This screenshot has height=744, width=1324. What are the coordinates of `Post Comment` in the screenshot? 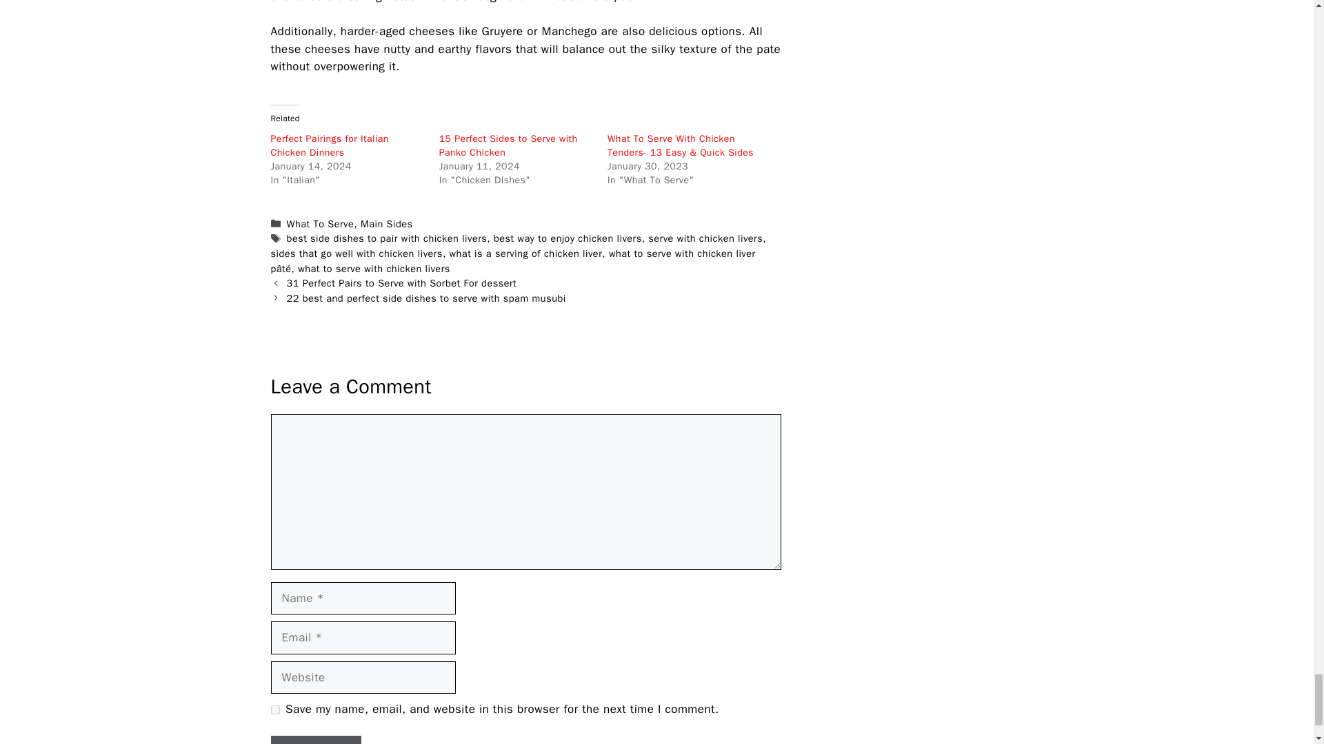 It's located at (316, 740).